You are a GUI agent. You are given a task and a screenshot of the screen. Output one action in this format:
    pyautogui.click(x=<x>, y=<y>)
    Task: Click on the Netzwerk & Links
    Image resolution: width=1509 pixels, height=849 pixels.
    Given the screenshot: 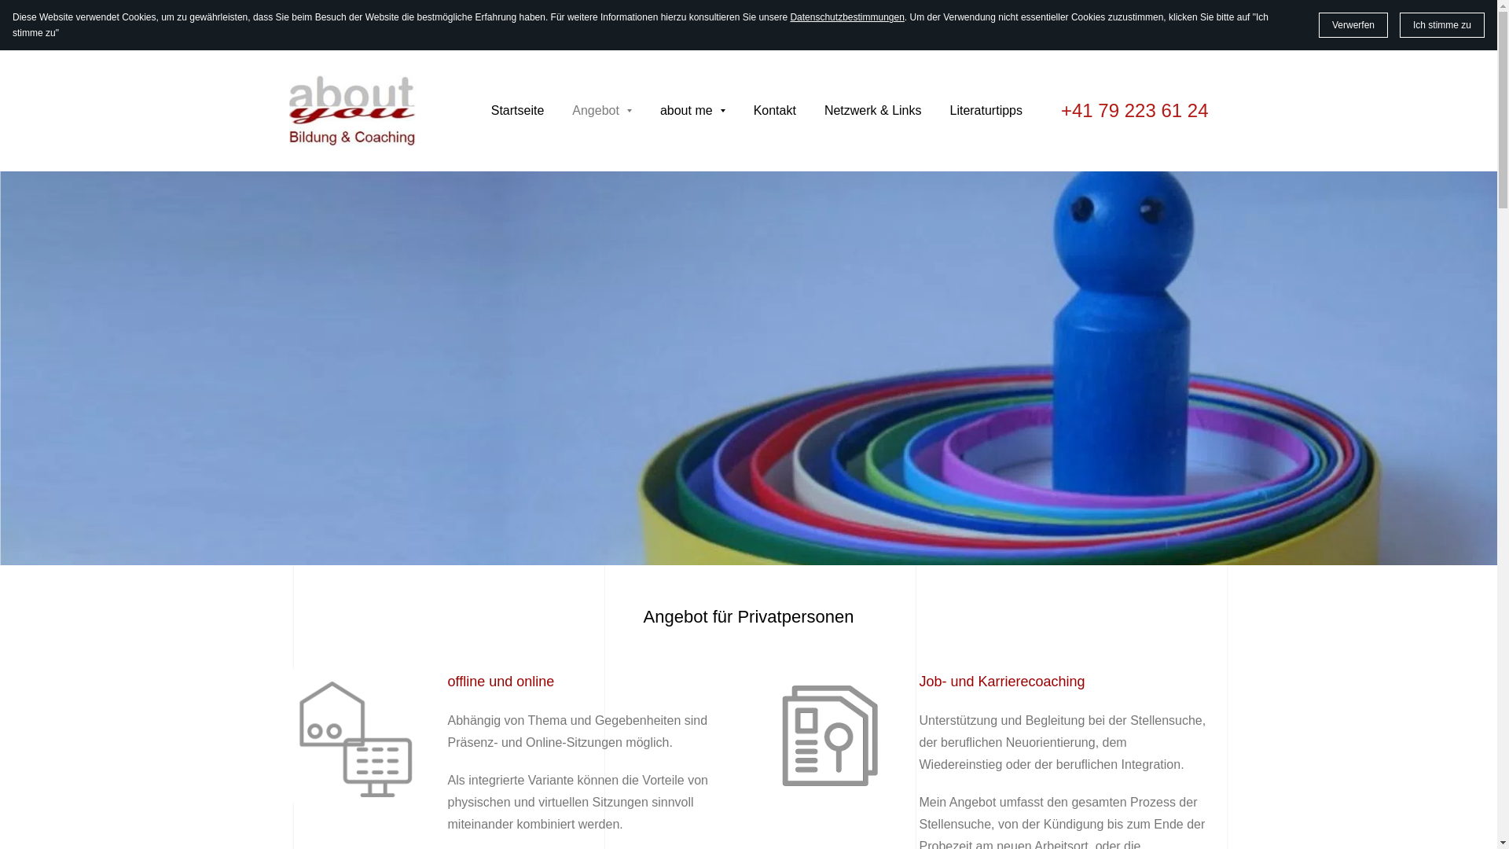 What is the action you would take?
    pyautogui.click(x=873, y=111)
    